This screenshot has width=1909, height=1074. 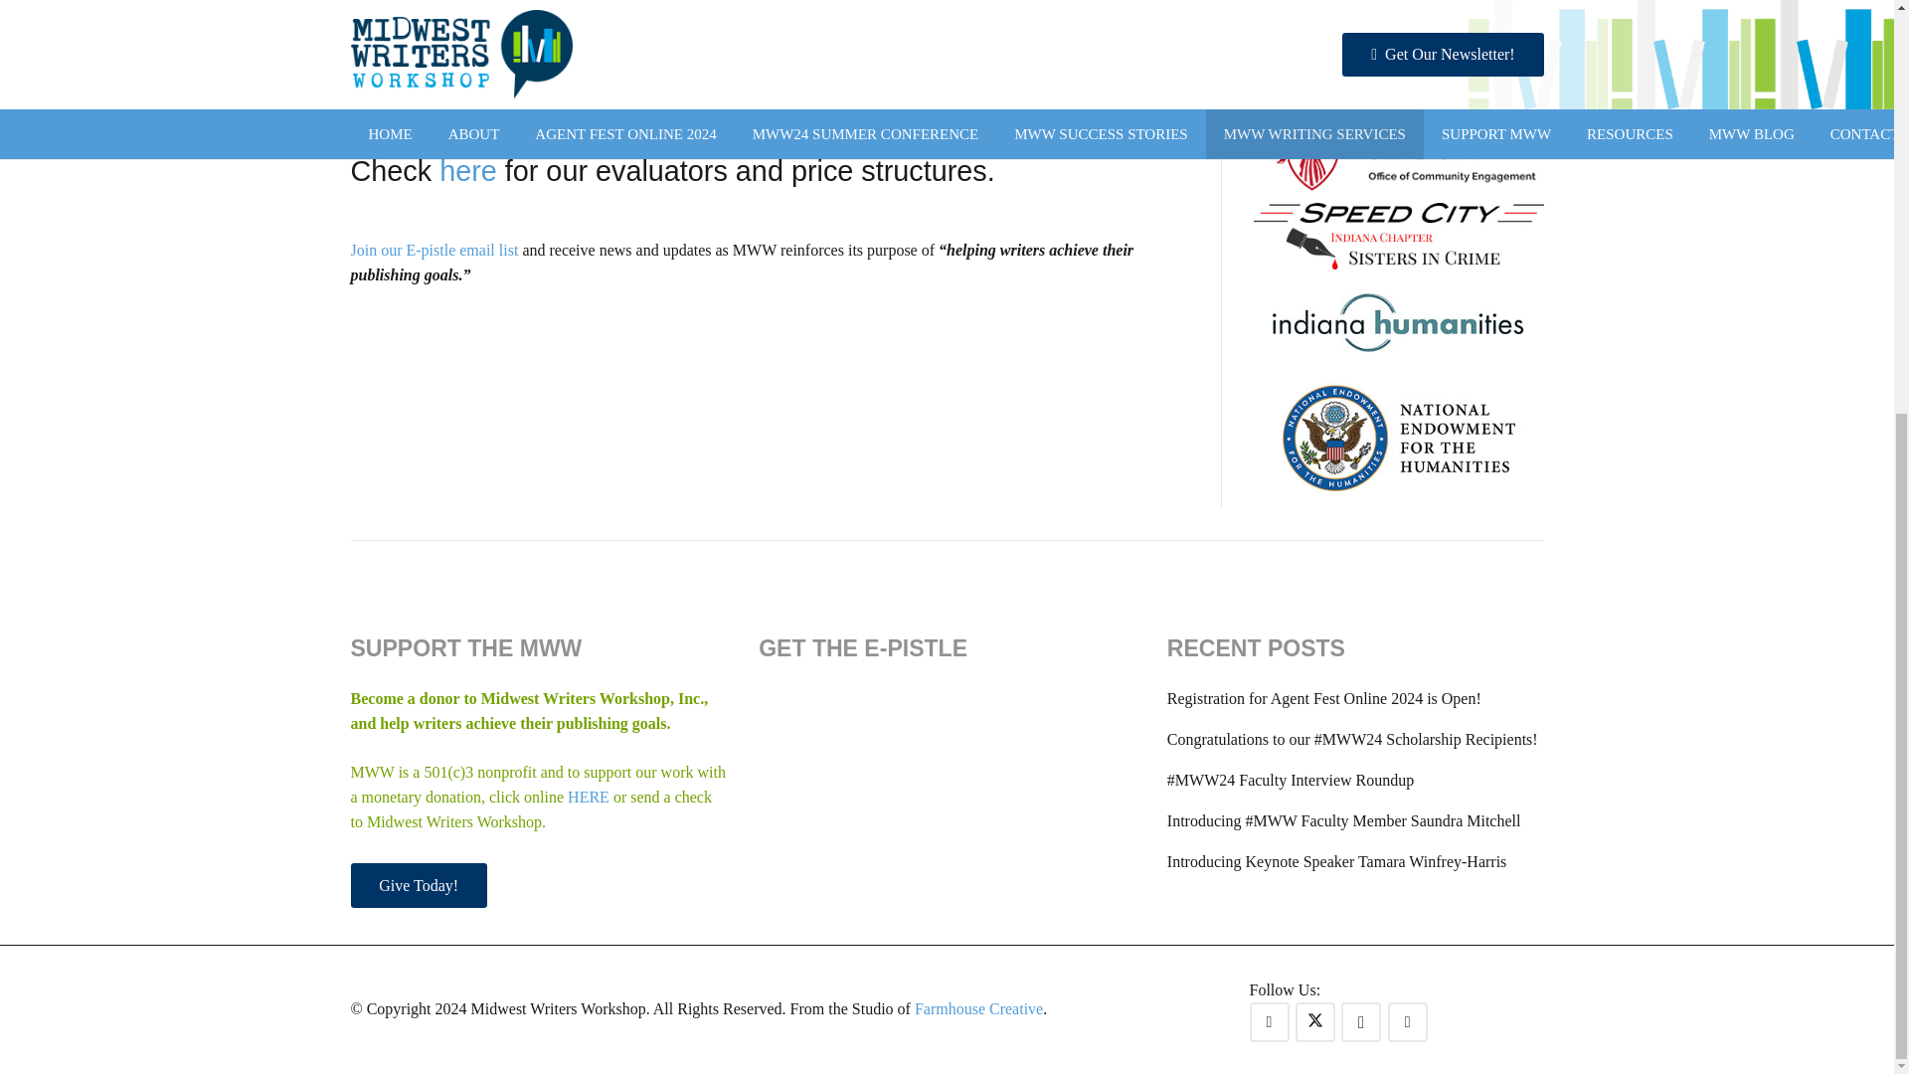 What do you see at coordinates (1269, 1021) in the screenshot?
I see `Facebook` at bounding box center [1269, 1021].